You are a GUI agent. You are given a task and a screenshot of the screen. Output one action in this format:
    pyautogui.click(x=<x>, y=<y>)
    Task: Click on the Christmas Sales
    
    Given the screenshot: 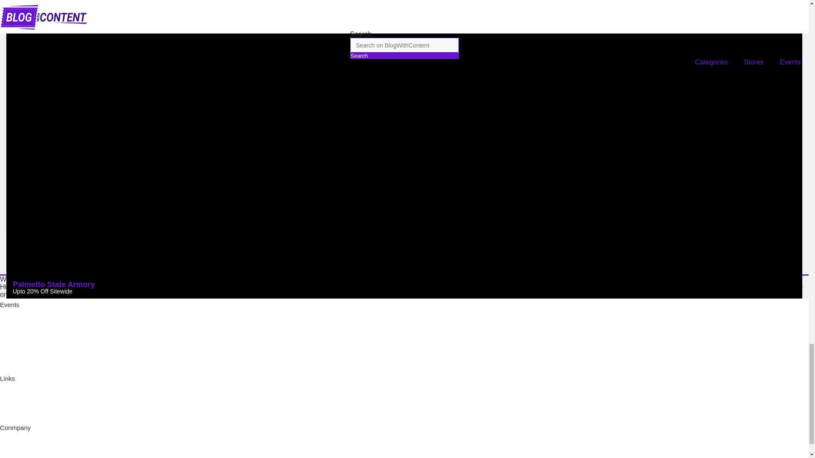 What is the action you would take?
    pyautogui.click(x=23, y=342)
    